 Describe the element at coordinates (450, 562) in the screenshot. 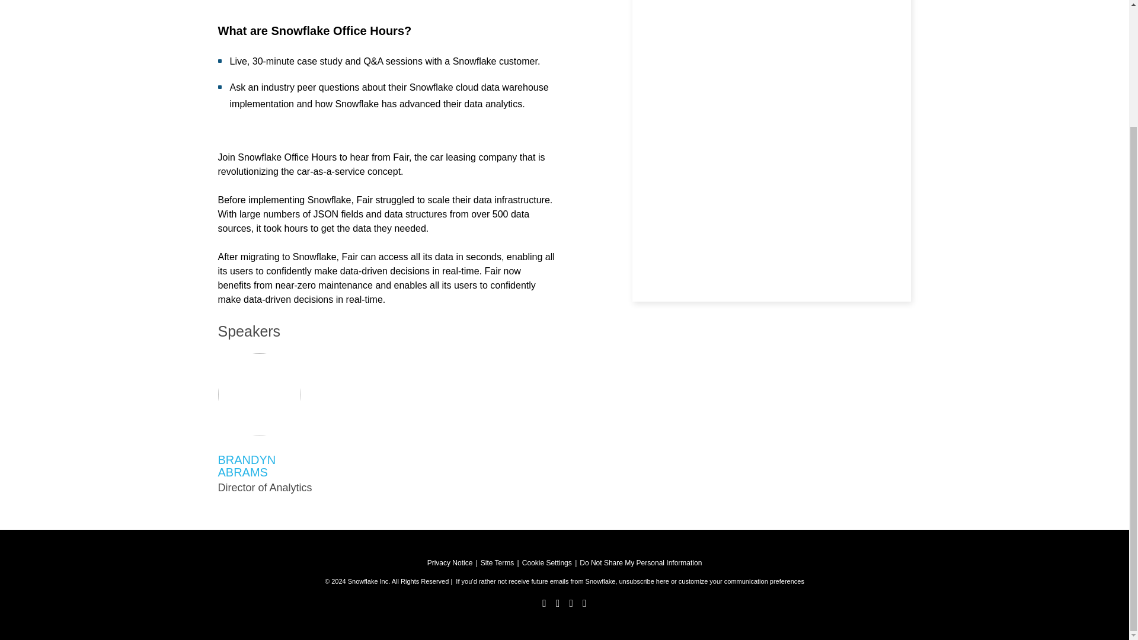

I see `Privacy Notice` at that location.